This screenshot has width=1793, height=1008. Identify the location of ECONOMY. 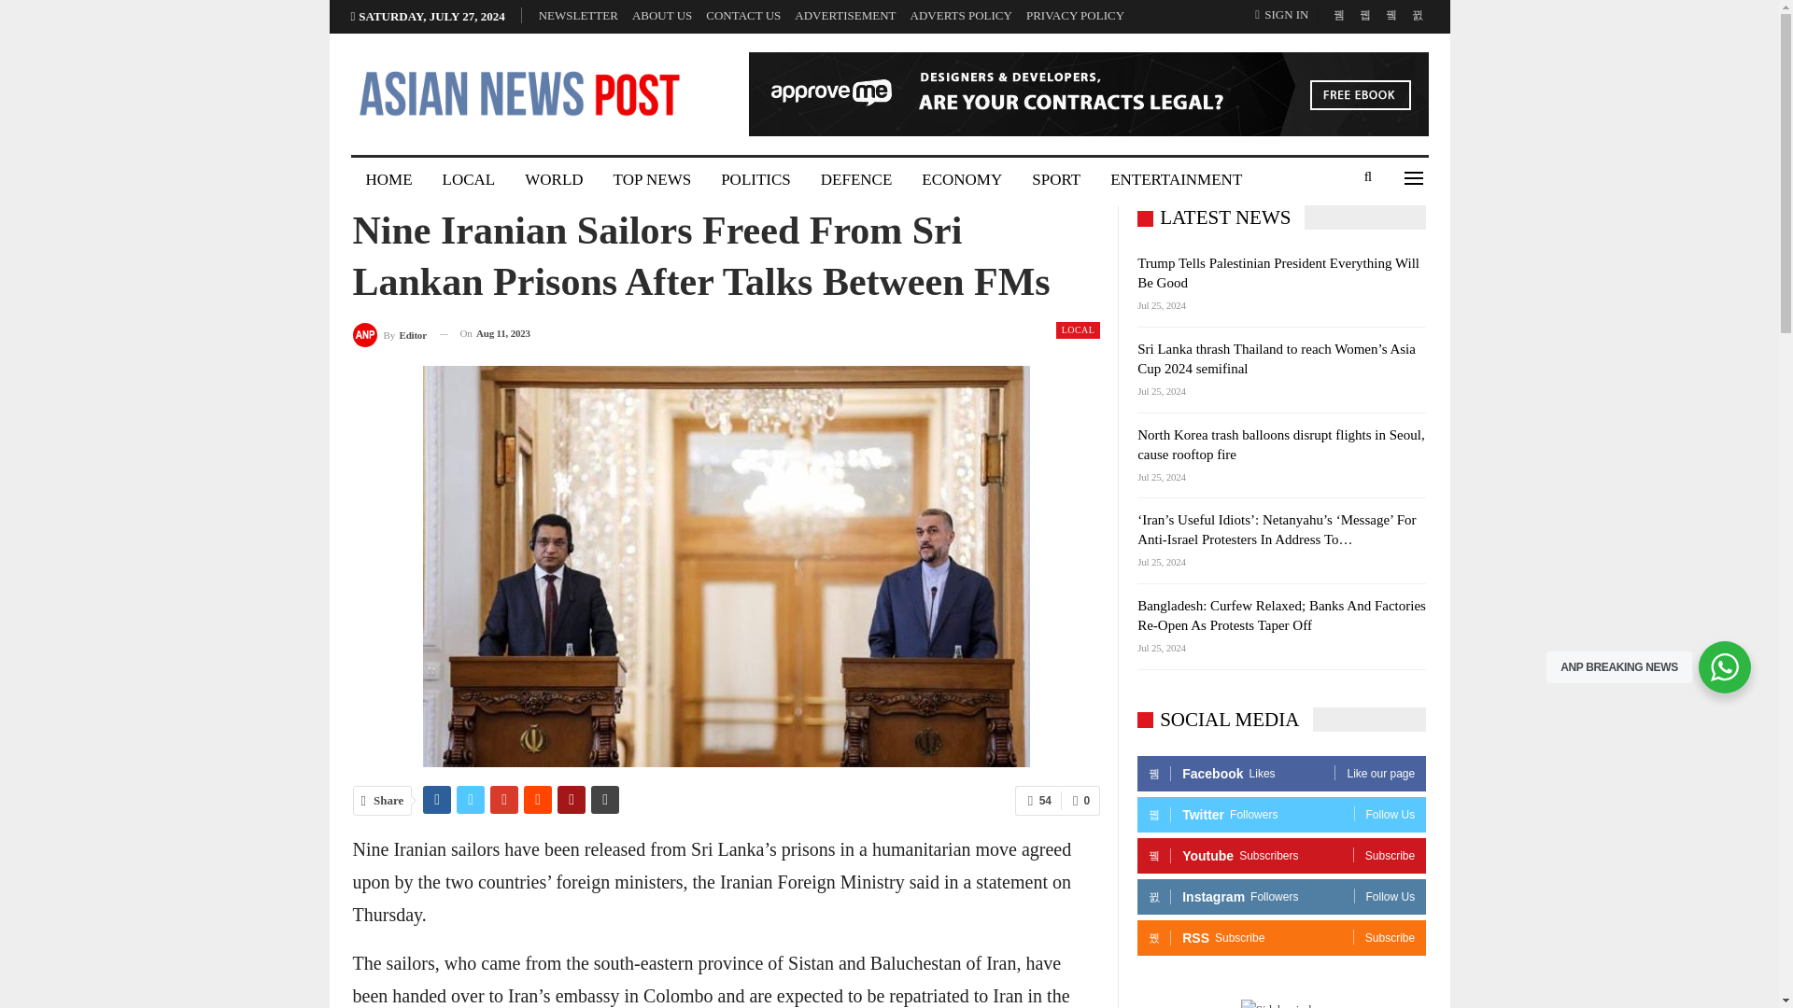
(962, 179).